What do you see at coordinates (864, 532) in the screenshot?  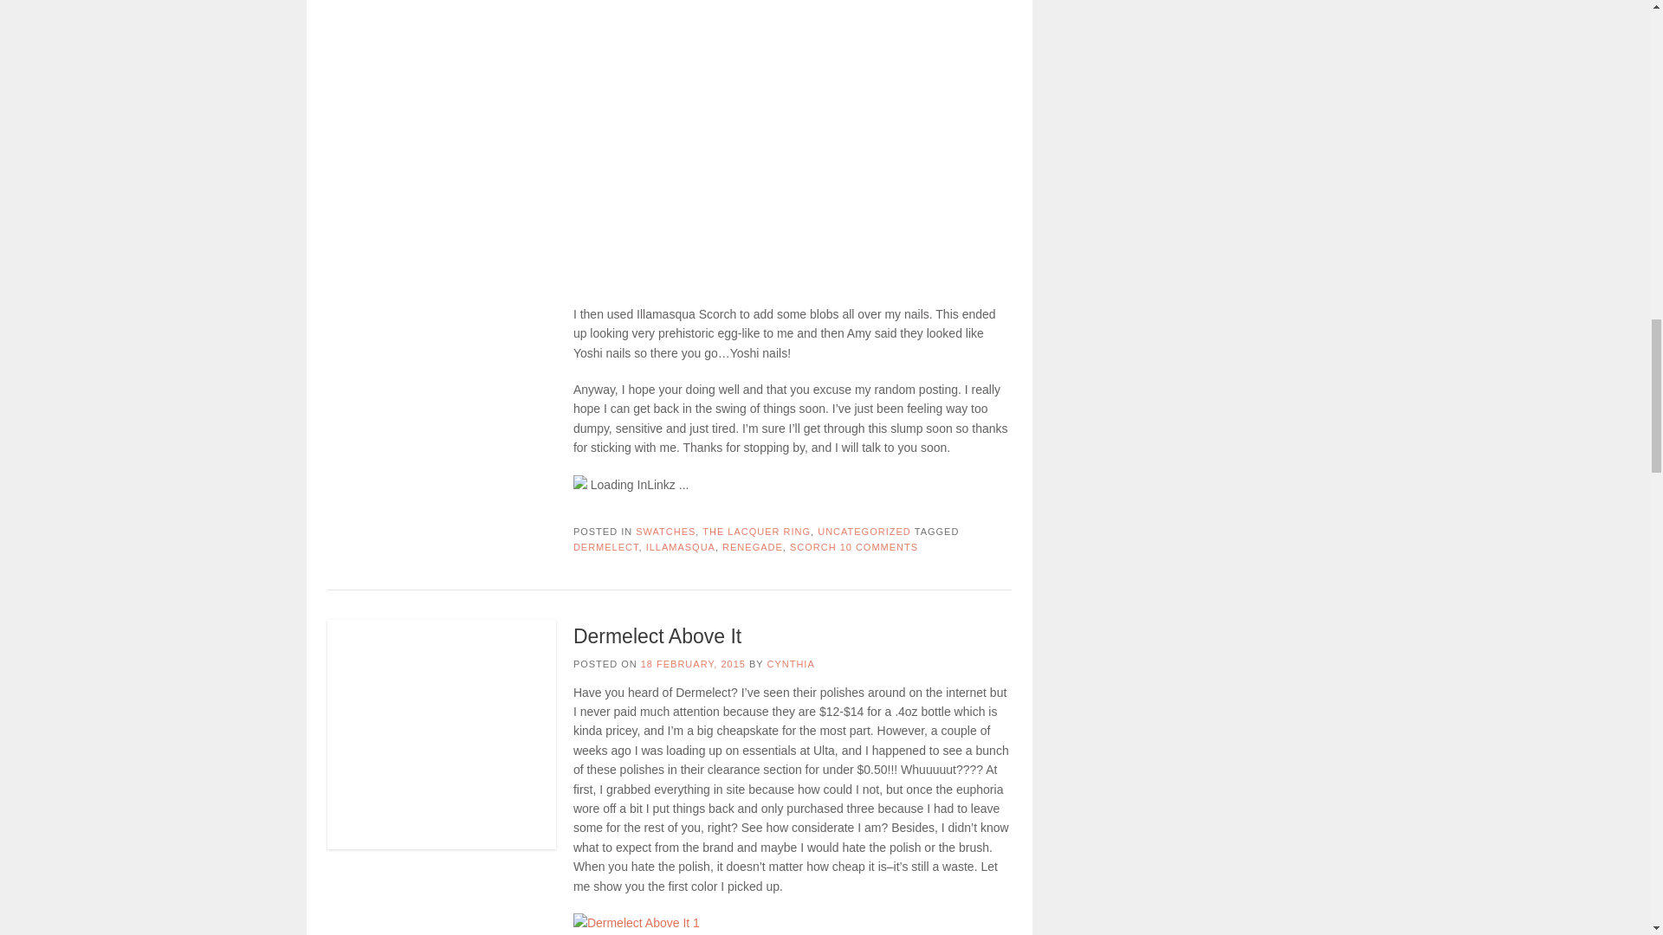 I see `UNCATEGORIZED` at bounding box center [864, 532].